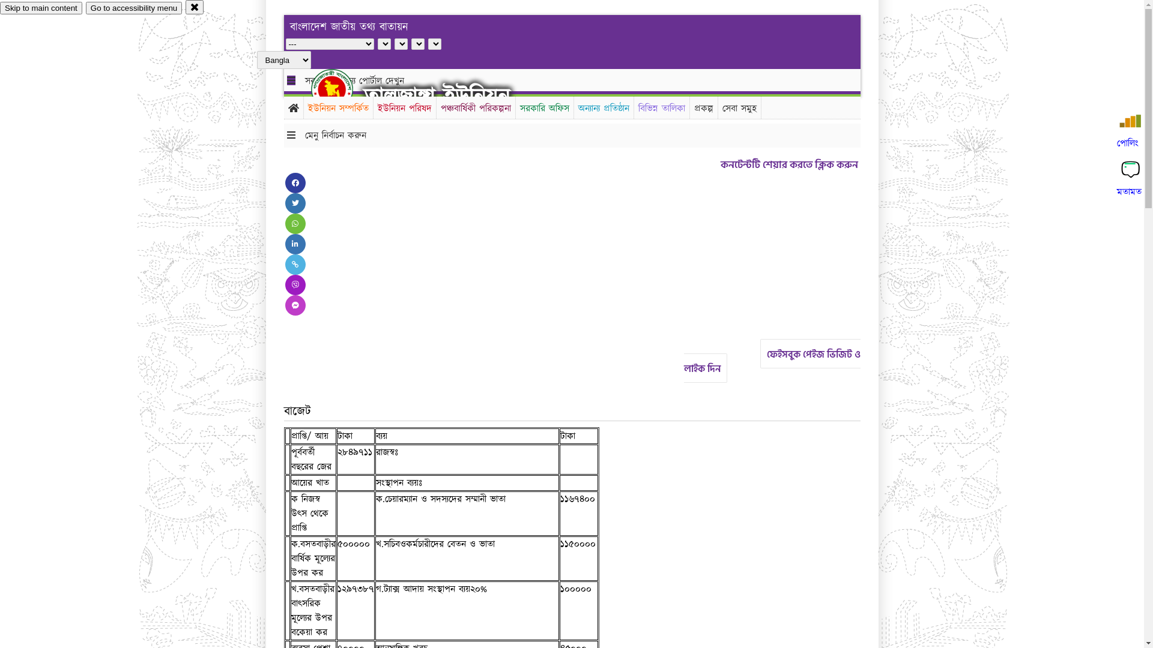 The image size is (1153, 648). I want to click on 
                
            , so click(342, 89).